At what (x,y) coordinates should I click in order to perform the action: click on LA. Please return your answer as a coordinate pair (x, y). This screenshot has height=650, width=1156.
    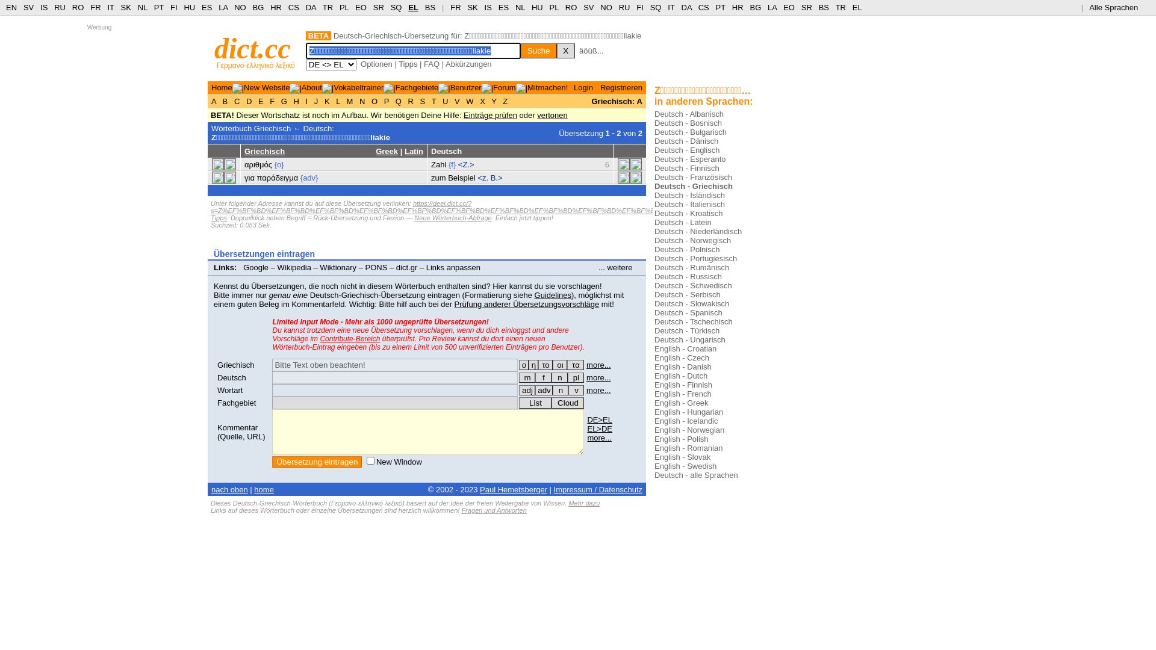
    Looking at the image, I should click on (772, 7).